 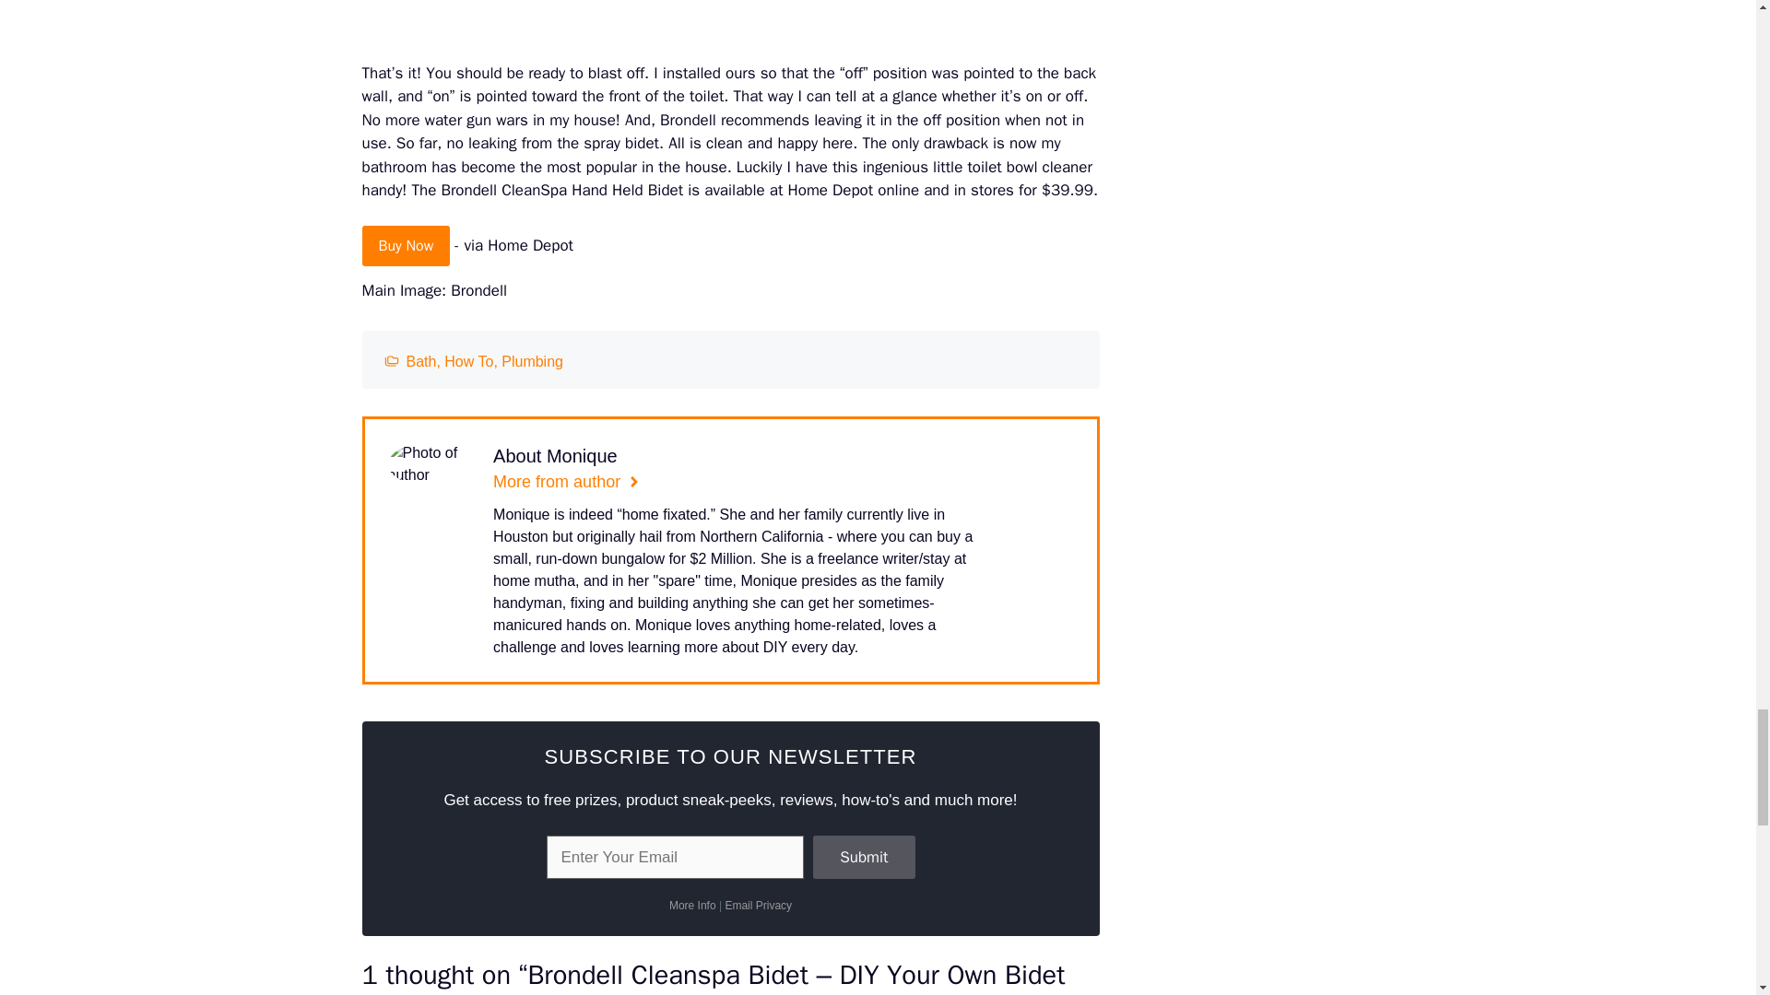 What do you see at coordinates (468, 361) in the screenshot?
I see `How To` at bounding box center [468, 361].